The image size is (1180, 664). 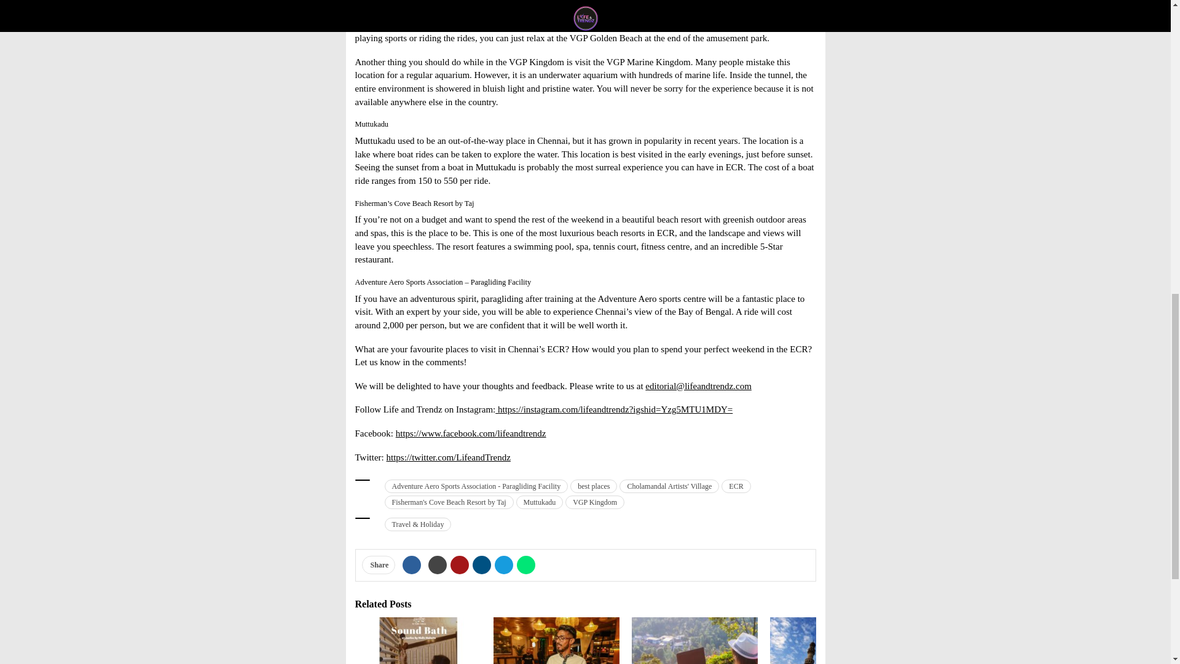 I want to click on Cholamandal Artists' Village, so click(x=669, y=486).